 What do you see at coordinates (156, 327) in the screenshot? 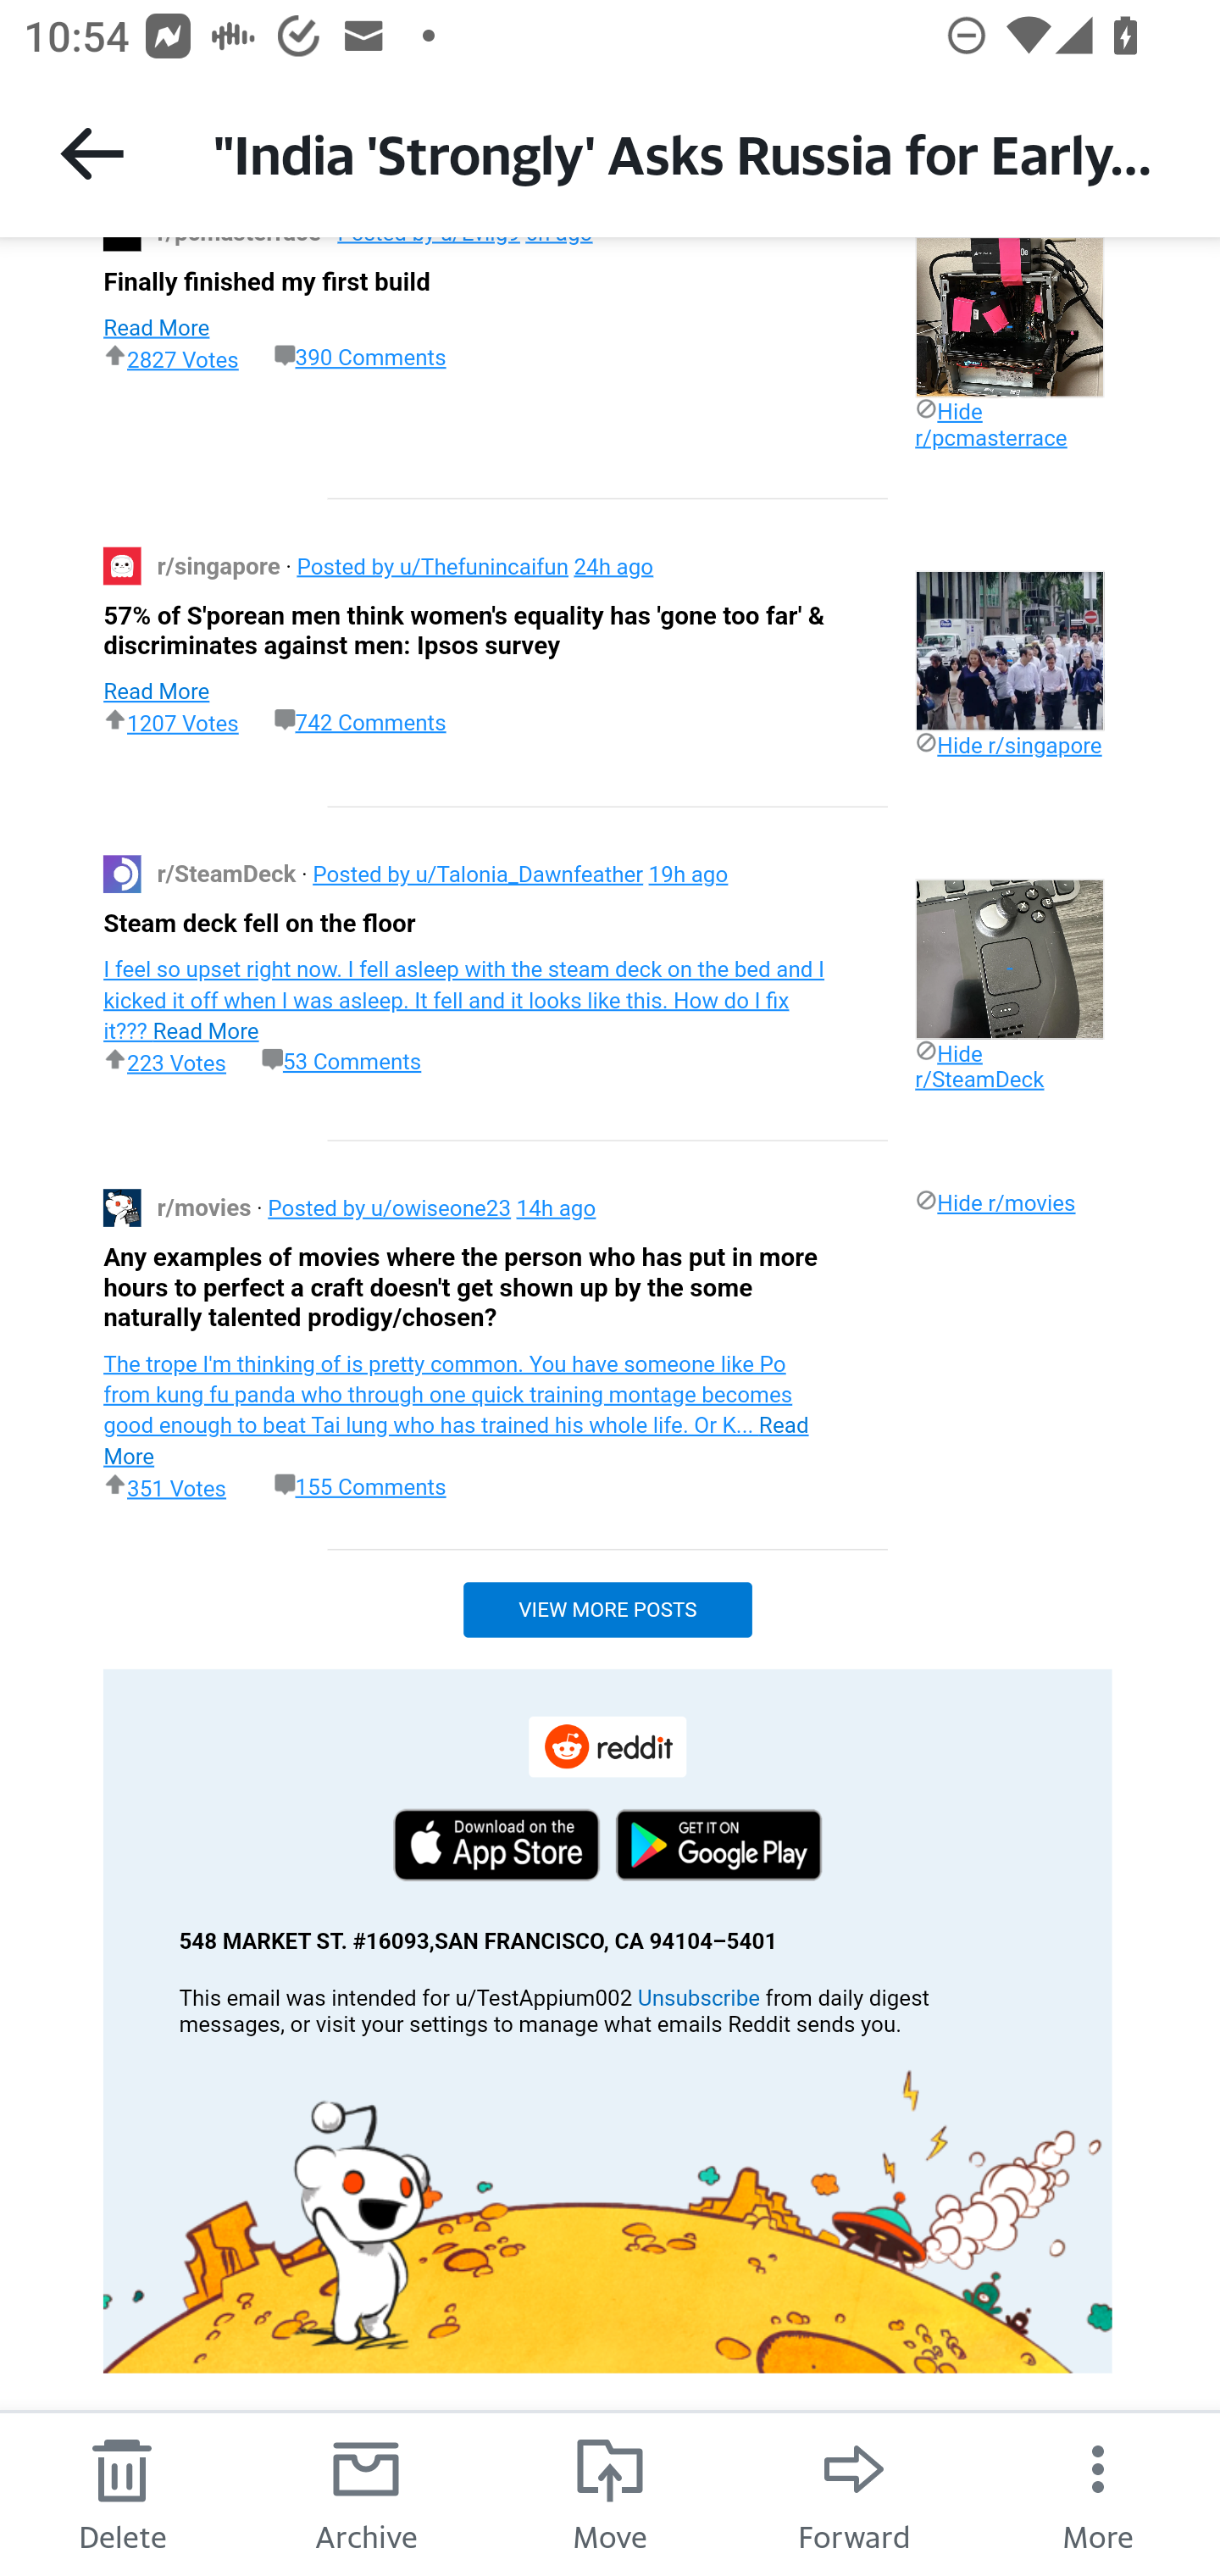
I see `Read More` at bounding box center [156, 327].